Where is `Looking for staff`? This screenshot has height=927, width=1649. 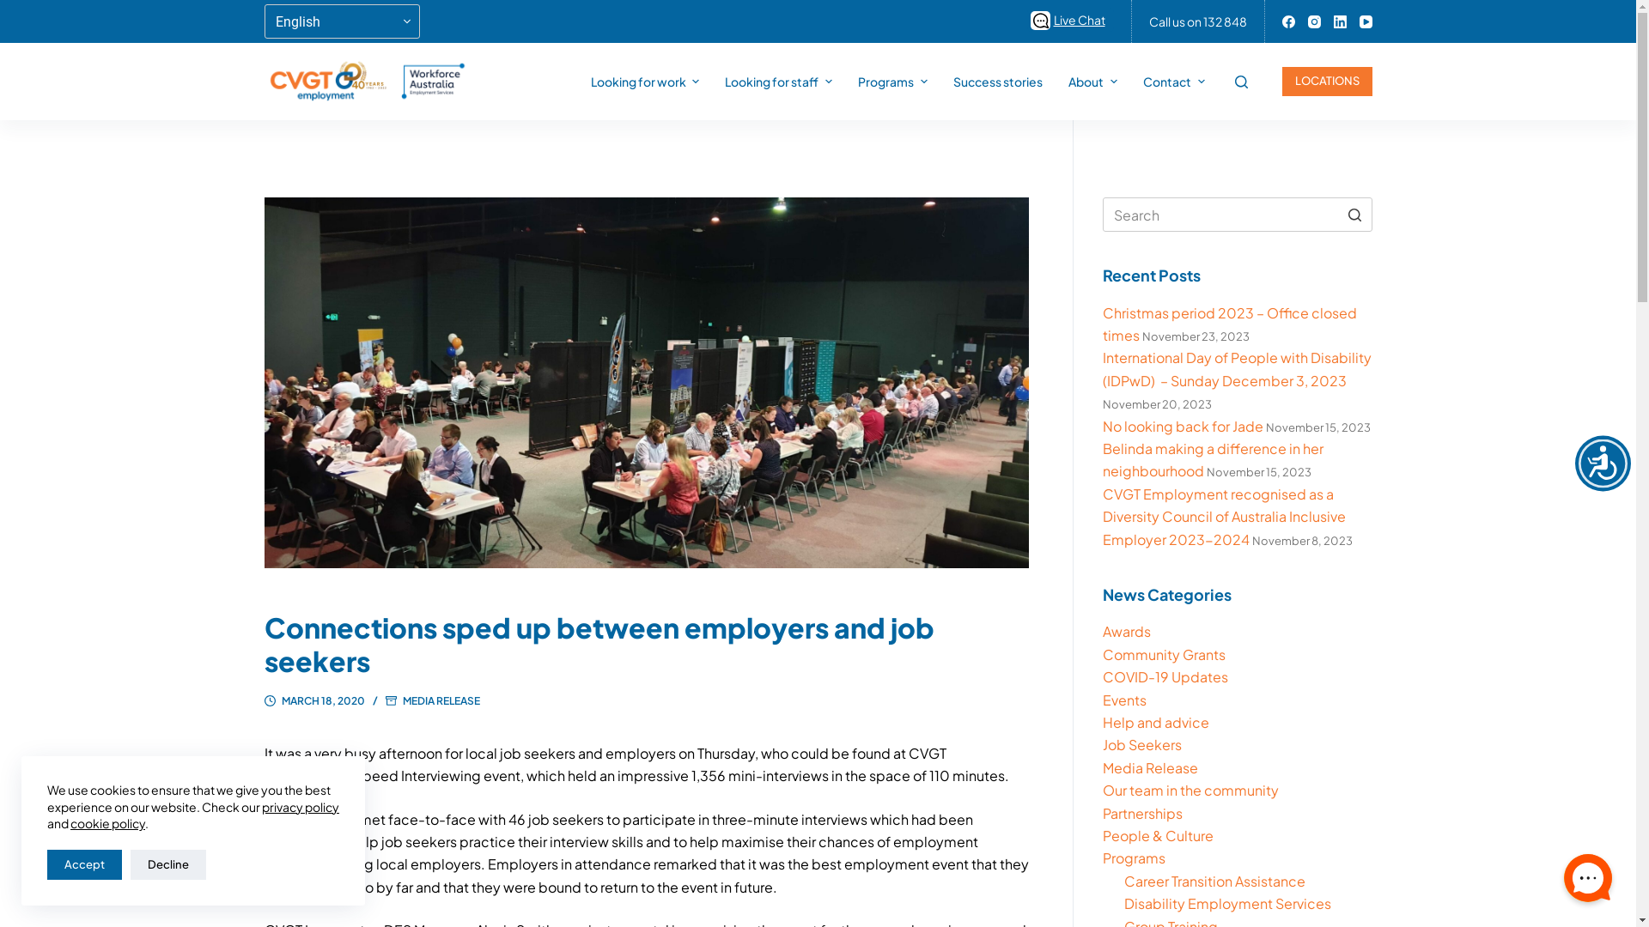 Looking for staff is located at coordinates (778, 82).